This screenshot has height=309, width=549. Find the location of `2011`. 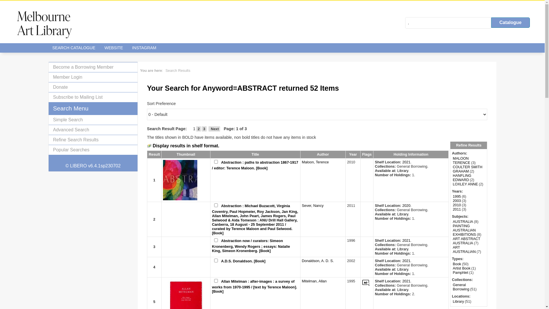

2011 is located at coordinates (457, 209).